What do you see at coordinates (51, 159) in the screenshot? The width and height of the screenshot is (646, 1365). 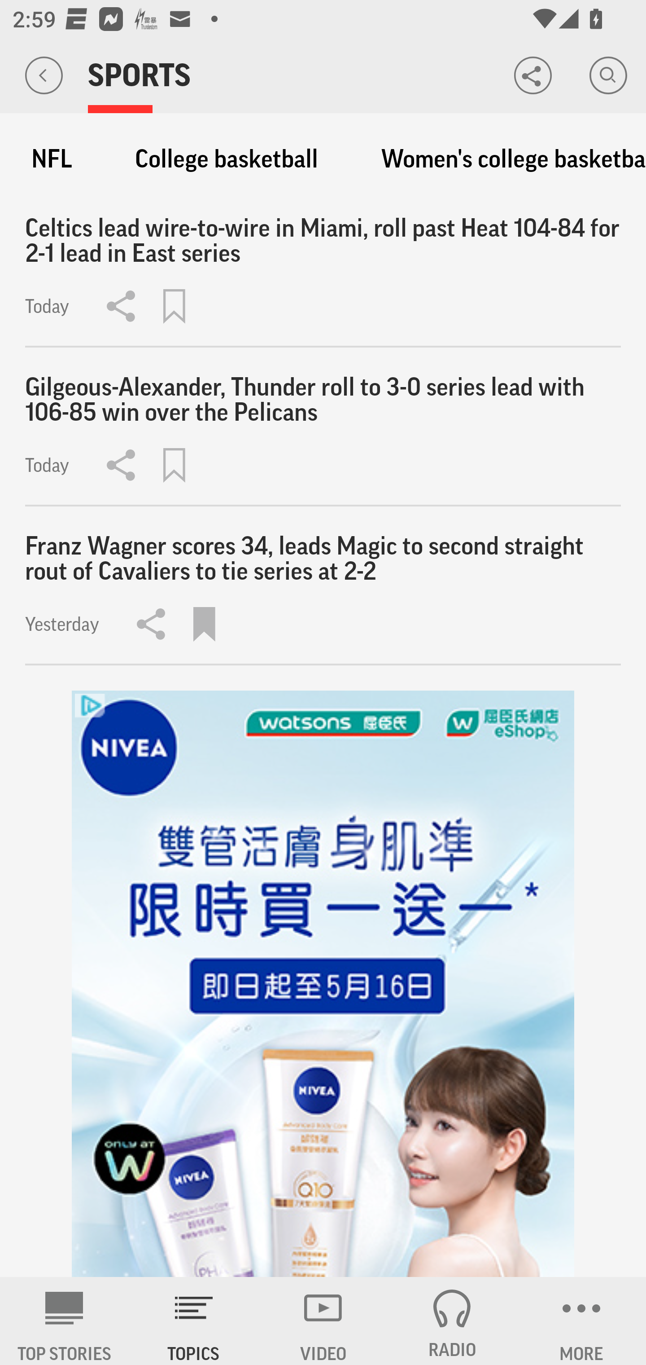 I see `NFL` at bounding box center [51, 159].